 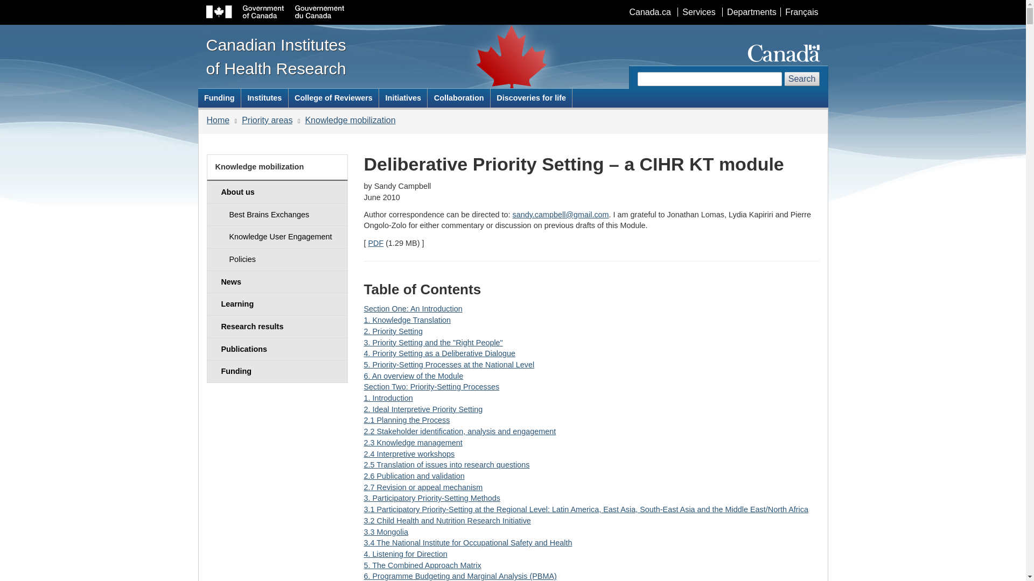 I want to click on 3. Priority Setting and the "Right People", so click(x=433, y=342).